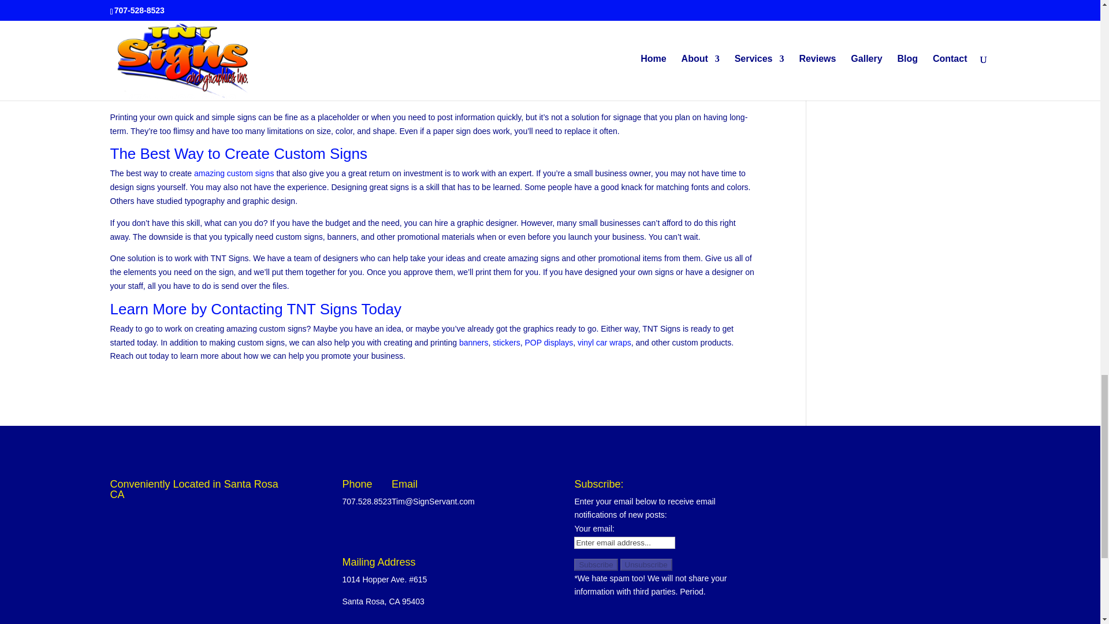  Describe the element at coordinates (604, 342) in the screenshot. I see `vinyl car wraps` at that location.